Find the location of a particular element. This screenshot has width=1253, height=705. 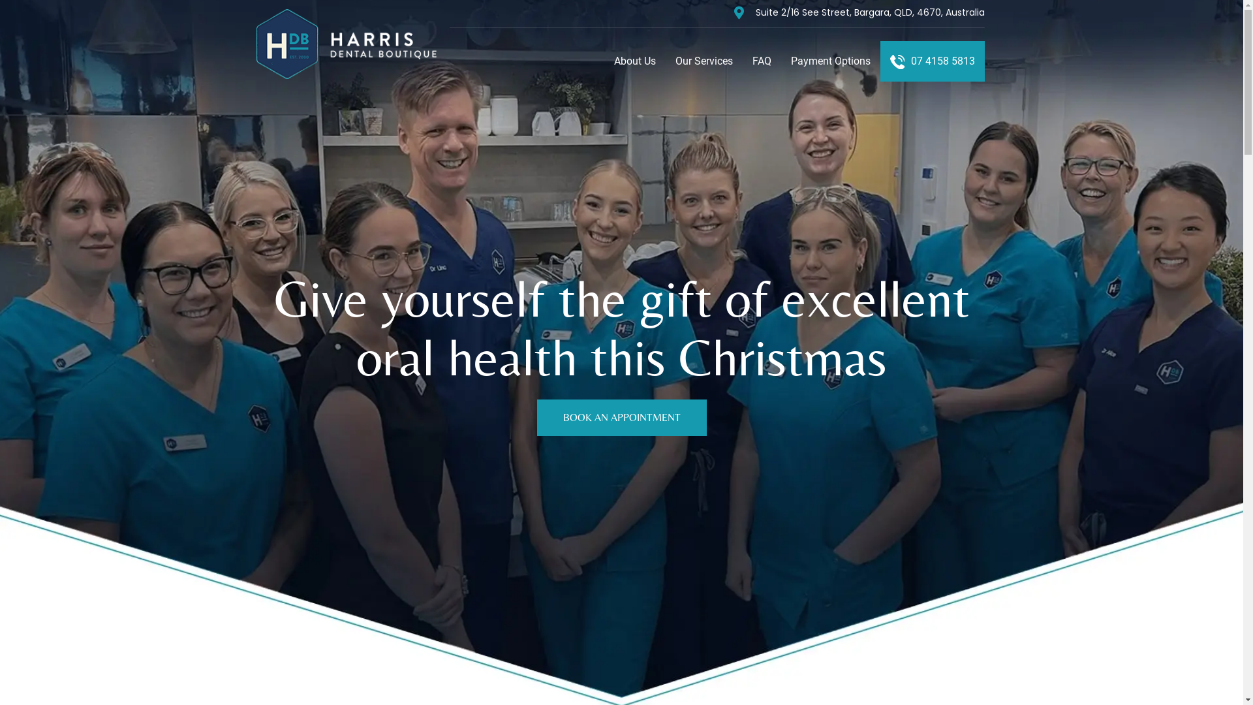

BOOK AN APPOINTMENT is located at coordinates (621, 418).